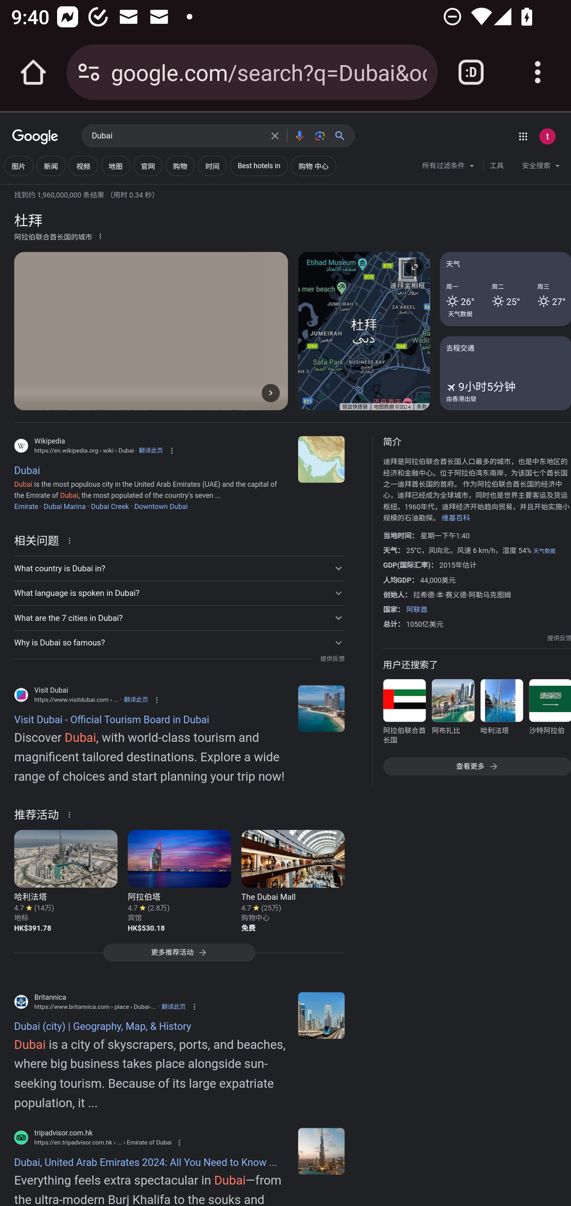 Image resolution: width=571 pixels, height=1206 pixels. I want to click on Dubai, so click(321, 459).